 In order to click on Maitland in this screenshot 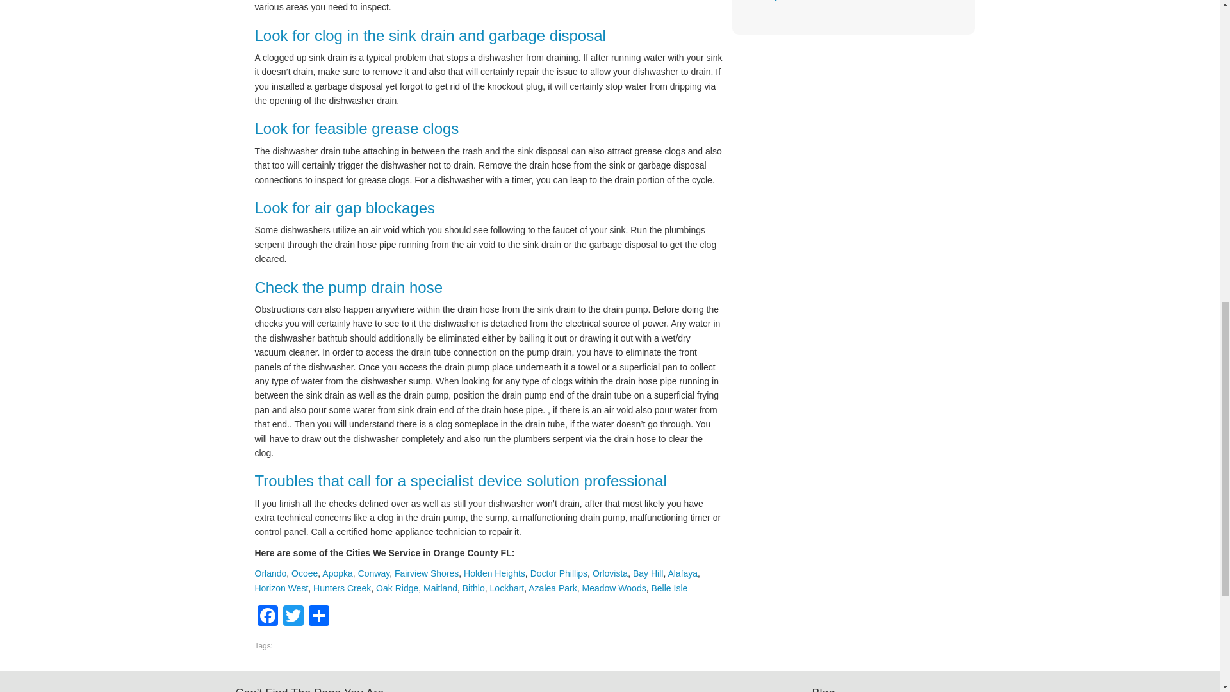, I will do `click(440, 588)`.